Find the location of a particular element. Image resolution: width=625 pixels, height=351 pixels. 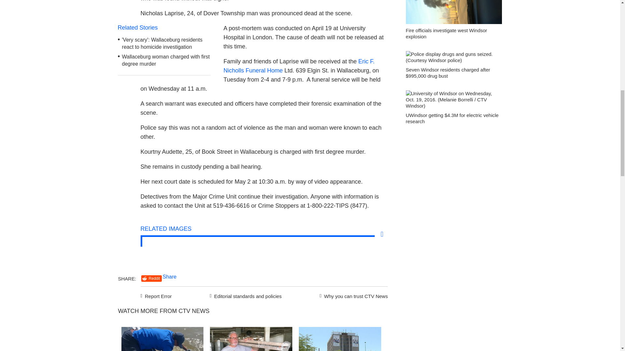

Report Error is located at coordinates (156, 295).